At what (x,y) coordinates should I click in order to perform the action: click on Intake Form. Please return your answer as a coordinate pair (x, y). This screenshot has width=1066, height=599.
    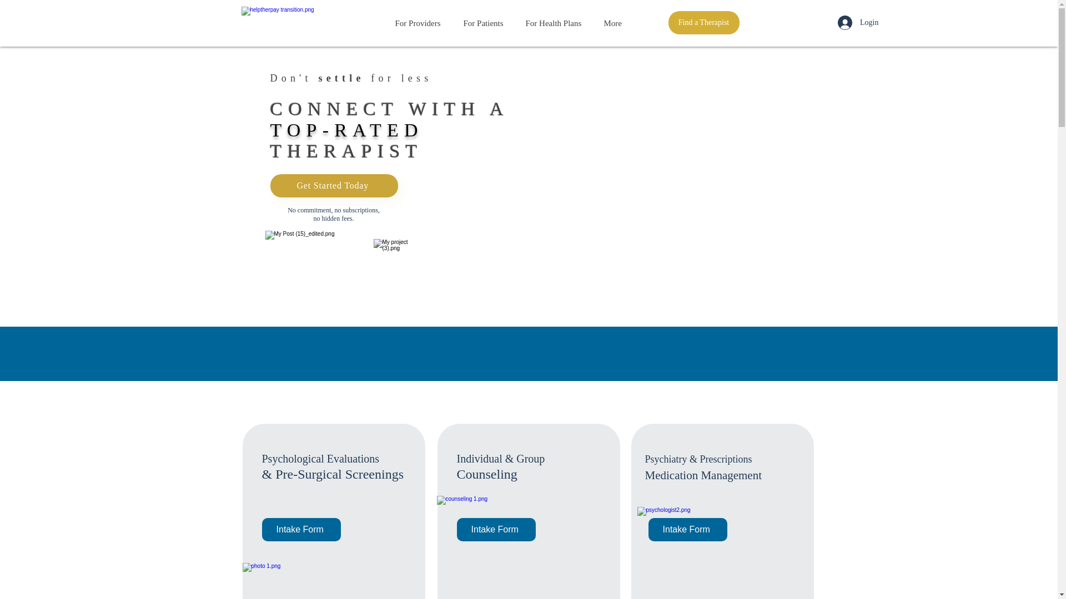
    Looking at the image, I should click on (687, 530).